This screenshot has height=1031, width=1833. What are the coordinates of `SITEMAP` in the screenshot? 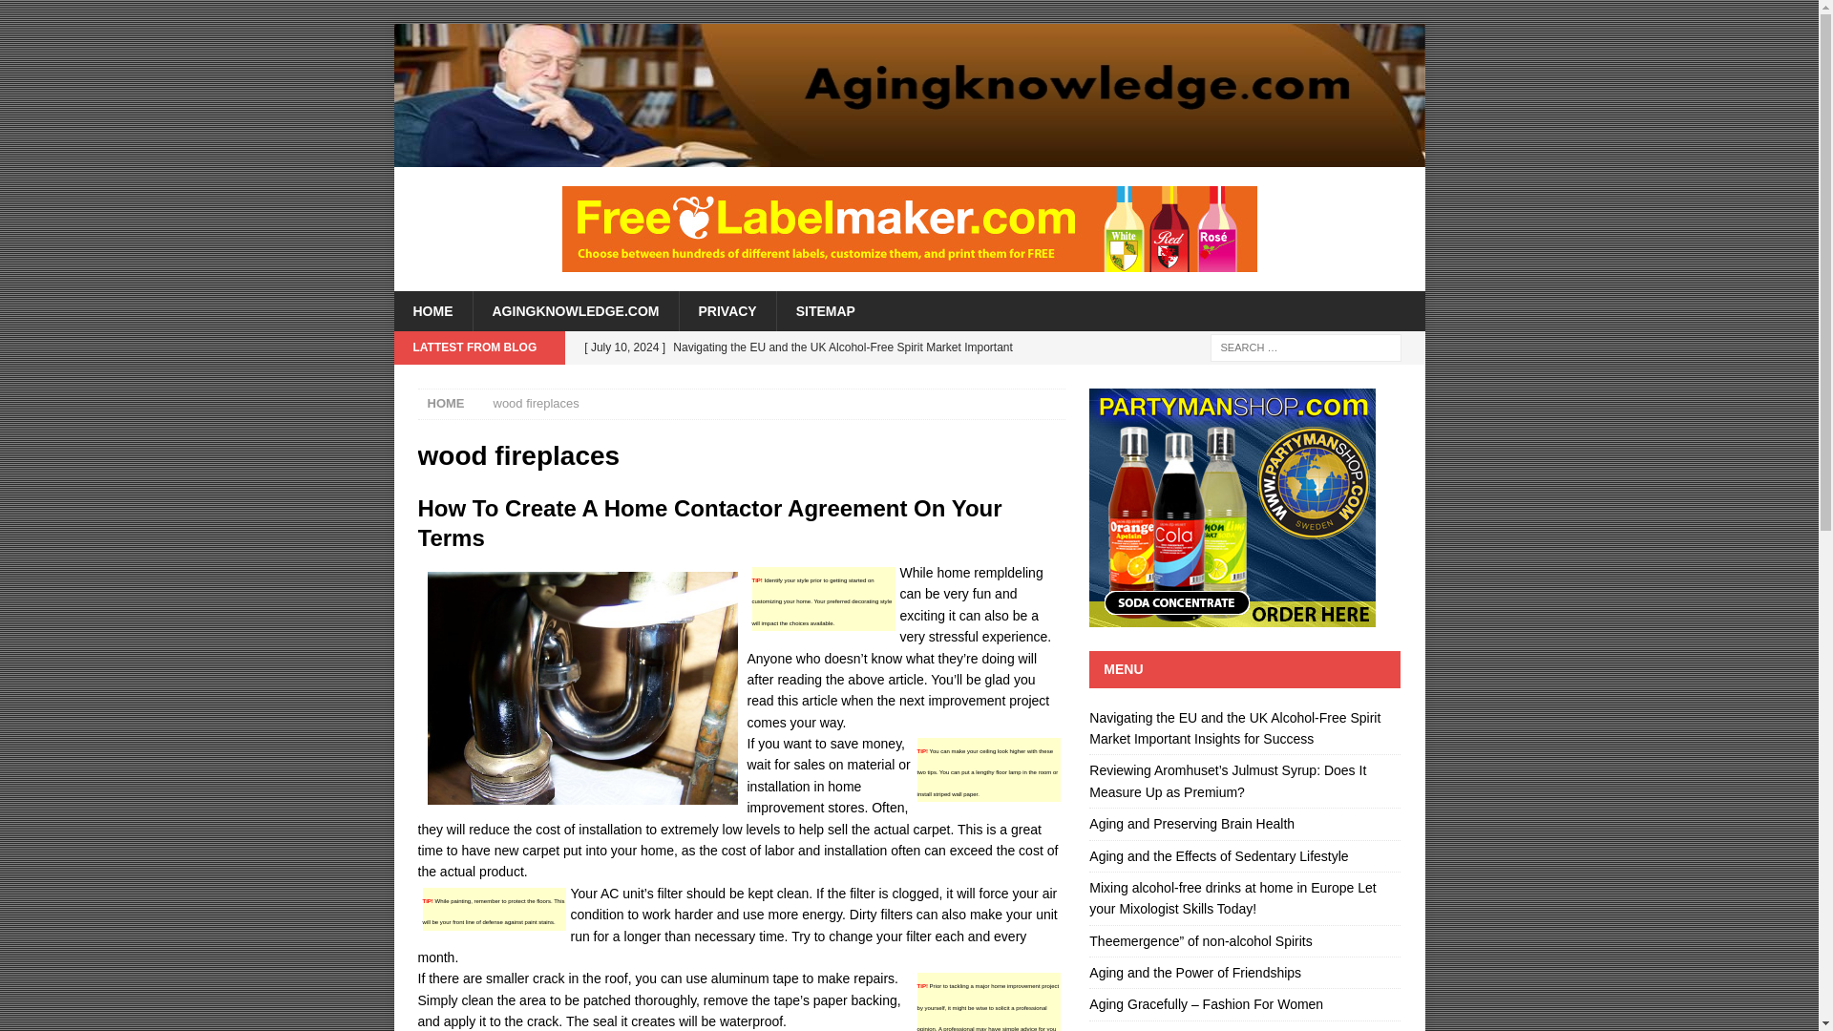 It's located at (825, 310).